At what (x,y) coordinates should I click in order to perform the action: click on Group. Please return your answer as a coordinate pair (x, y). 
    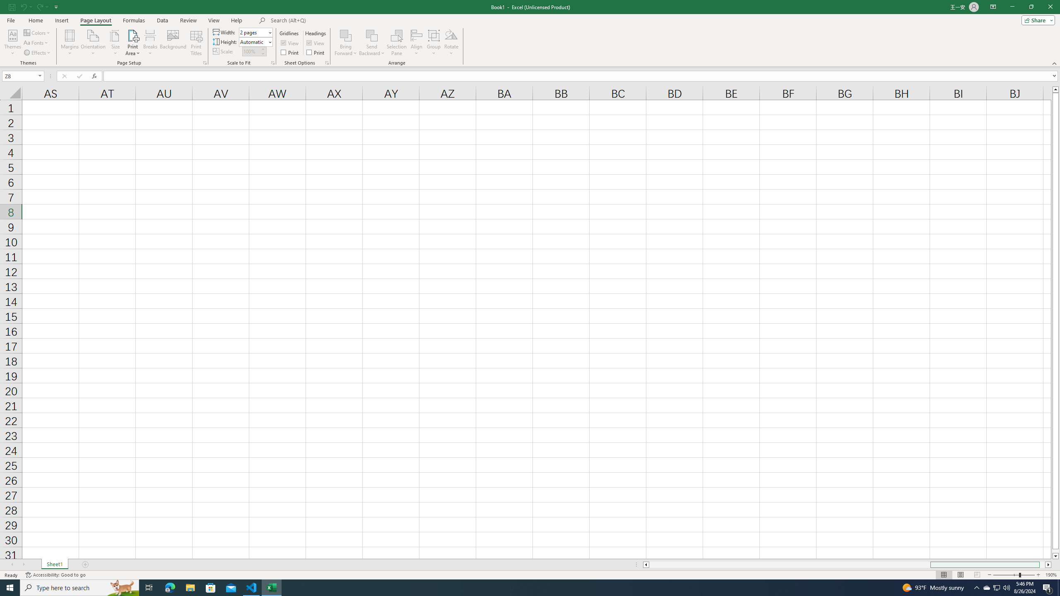
    Looking at the image, I should click on (434, 43).